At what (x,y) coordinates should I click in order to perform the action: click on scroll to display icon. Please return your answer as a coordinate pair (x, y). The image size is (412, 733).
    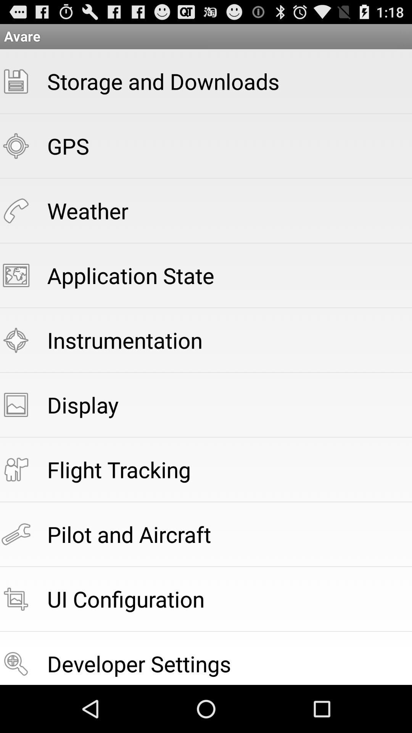
    Looking at the image, I should click on (82, 405).